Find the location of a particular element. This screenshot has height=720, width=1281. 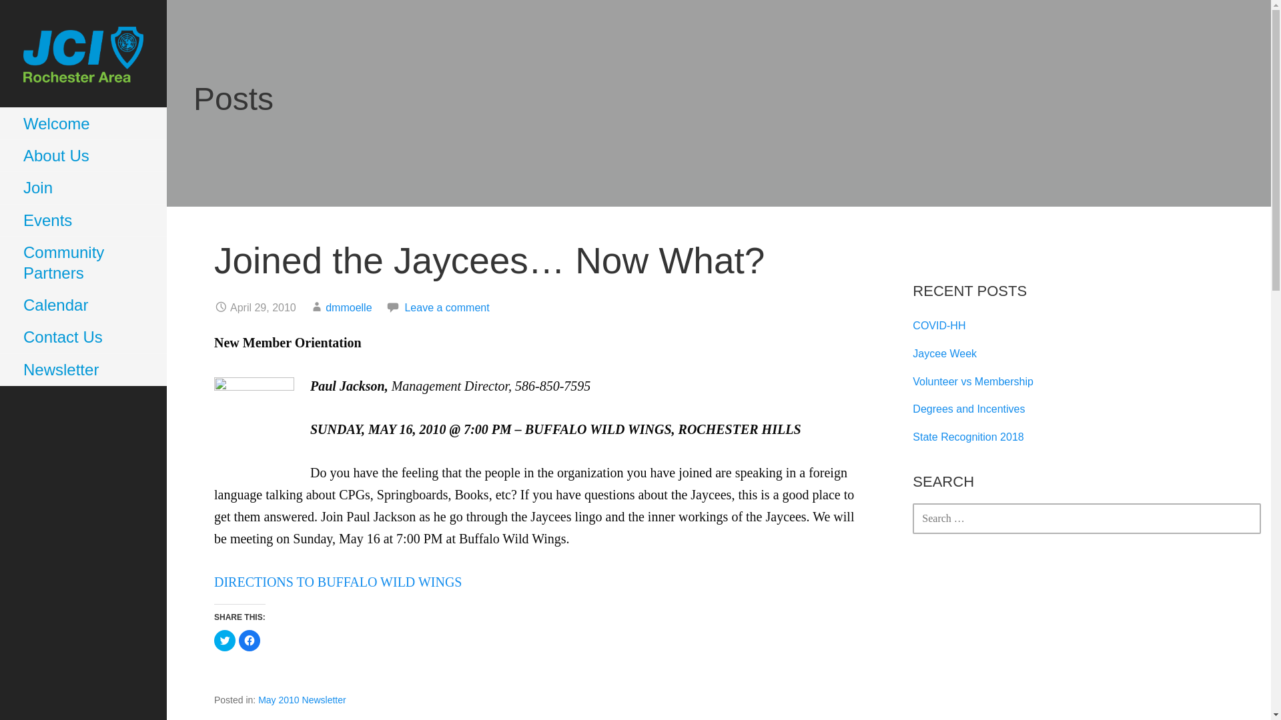

Contact Us is located at coordinates (83, 337).